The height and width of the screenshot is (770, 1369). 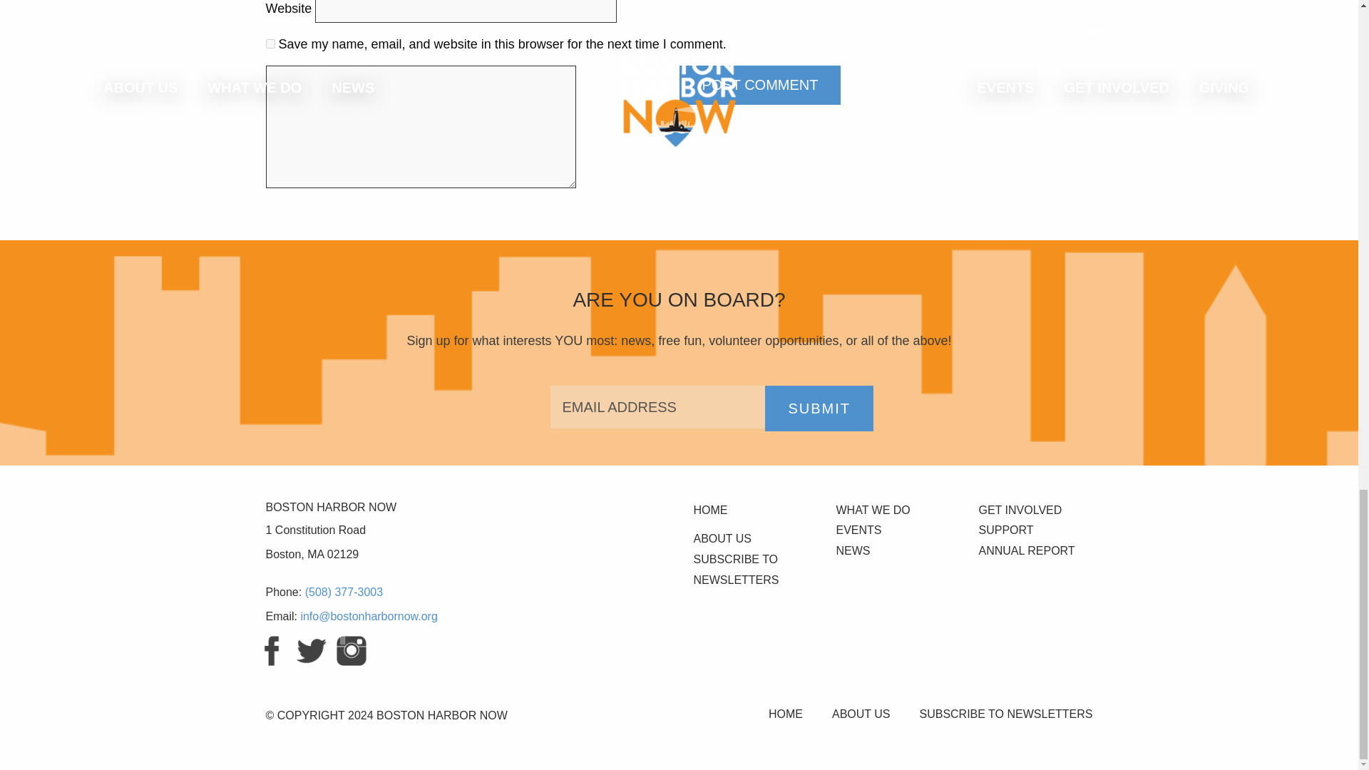 I want to click on yes, so click(x=270, y=44).